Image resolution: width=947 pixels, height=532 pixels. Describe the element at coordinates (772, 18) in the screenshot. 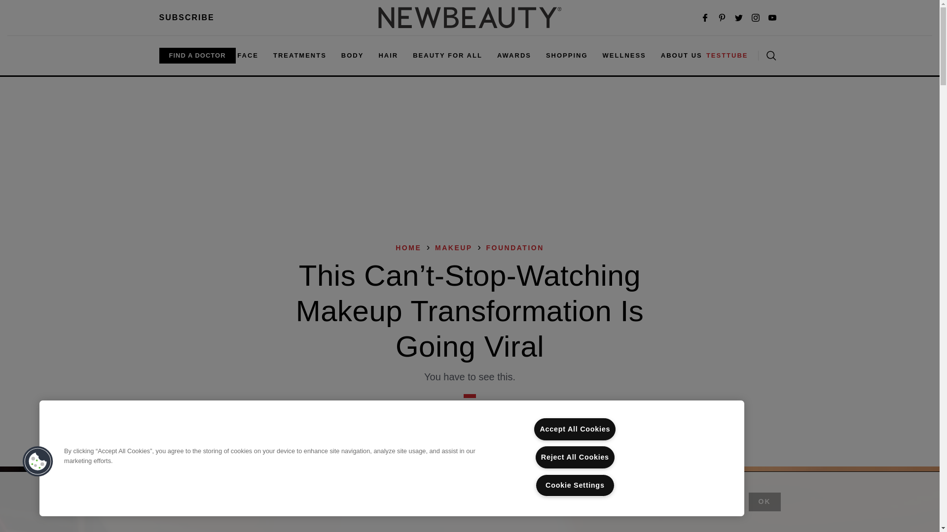

I see `Youtube` at that location.